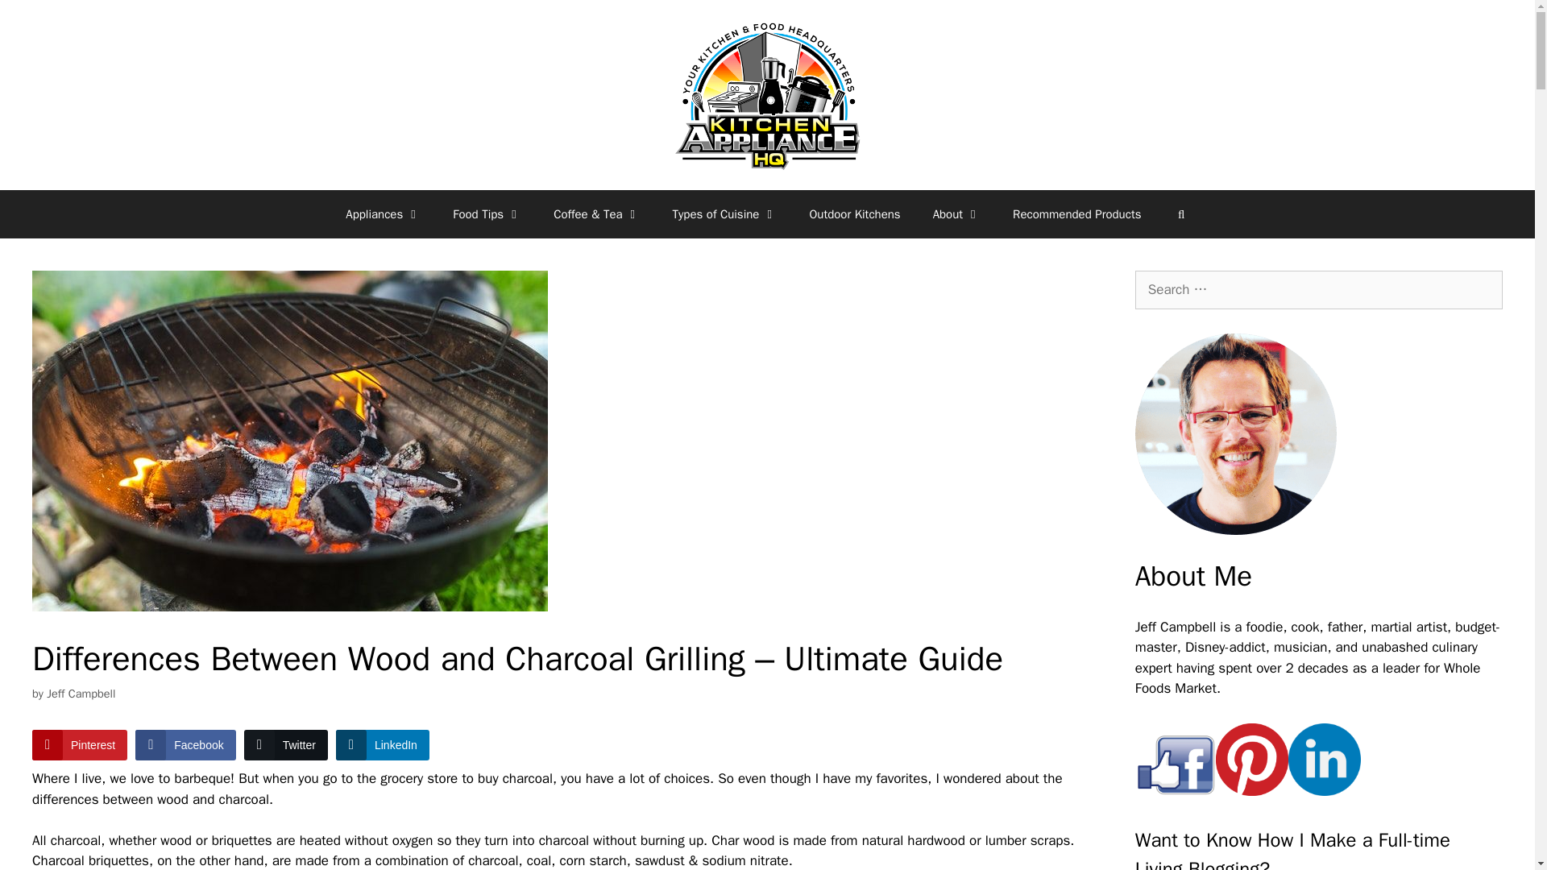 The image size is (1547, 870). Describe the element at coordinates (487, 214) in the screenshot. I see `Food Tips` at that location.